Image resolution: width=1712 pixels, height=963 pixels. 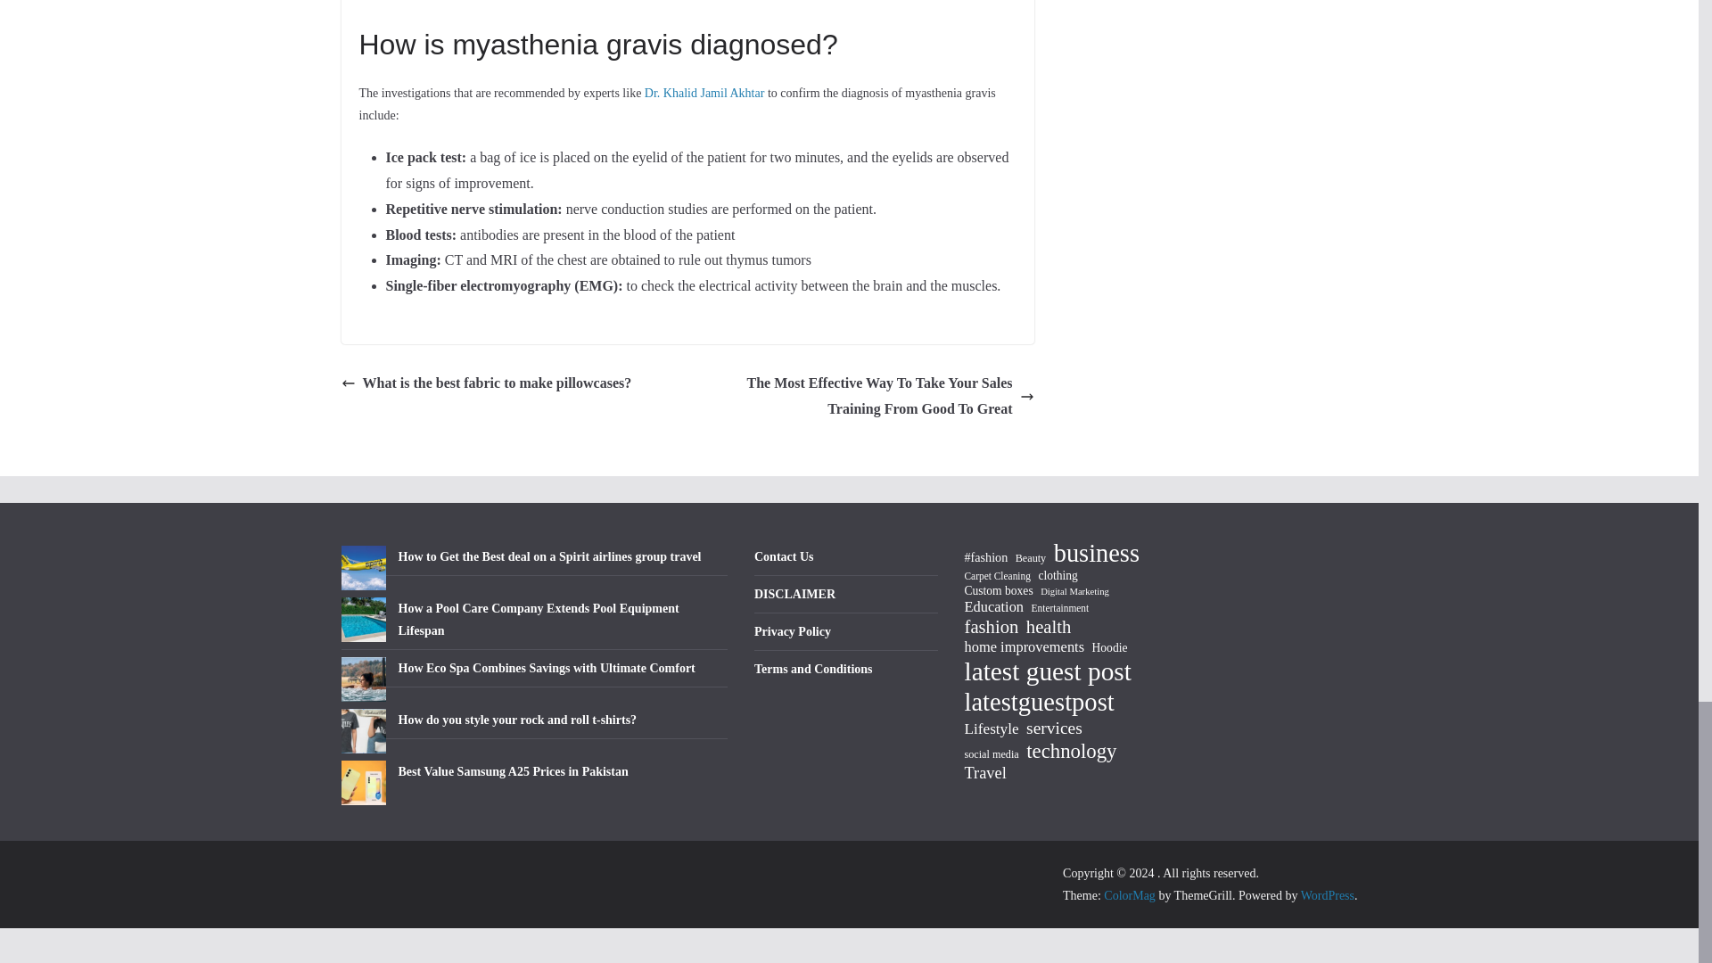 I want to click on WordPress, so click(x=1327, y=895).